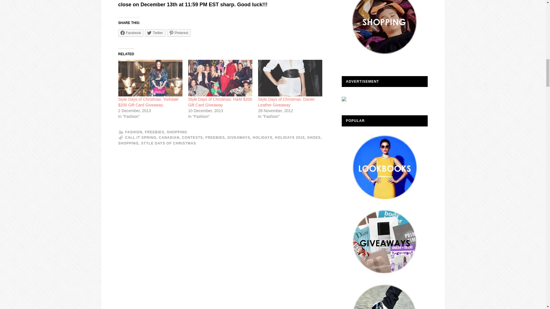 This screenshot has height=309, width=550. I want to click on HOLIDAYS 2015, so click(290, 138).